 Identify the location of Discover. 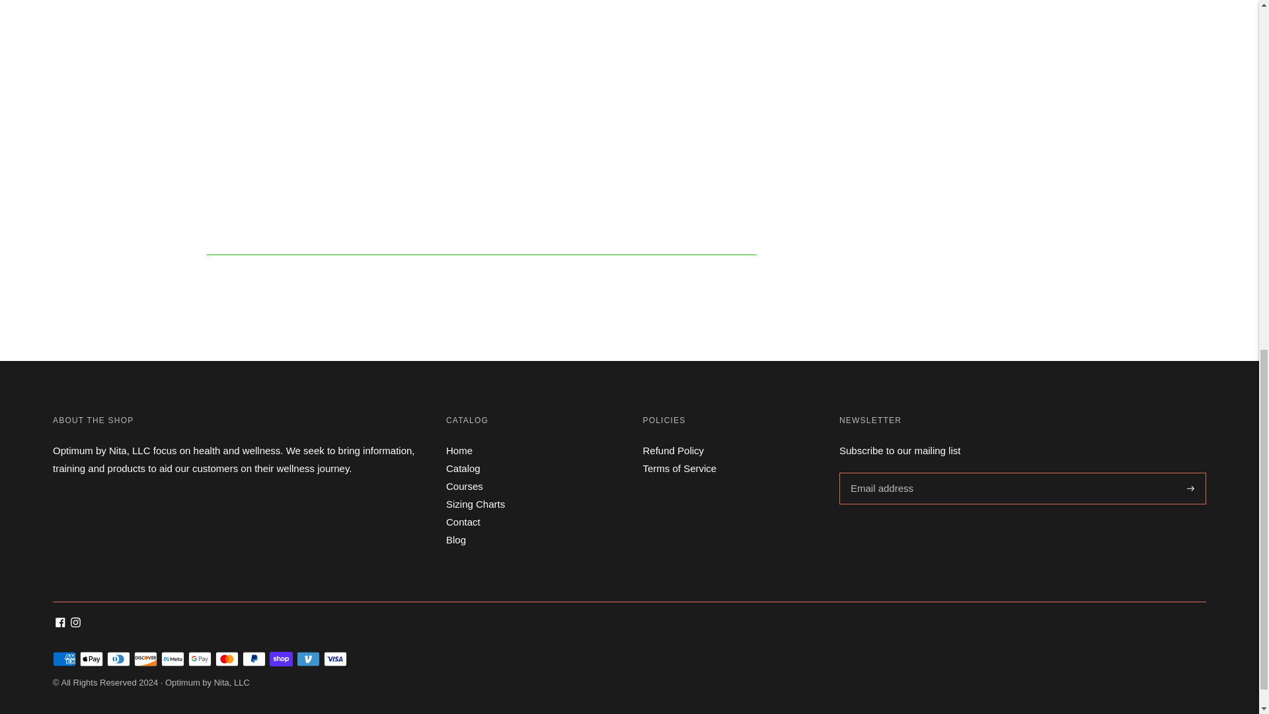
(145, 658).